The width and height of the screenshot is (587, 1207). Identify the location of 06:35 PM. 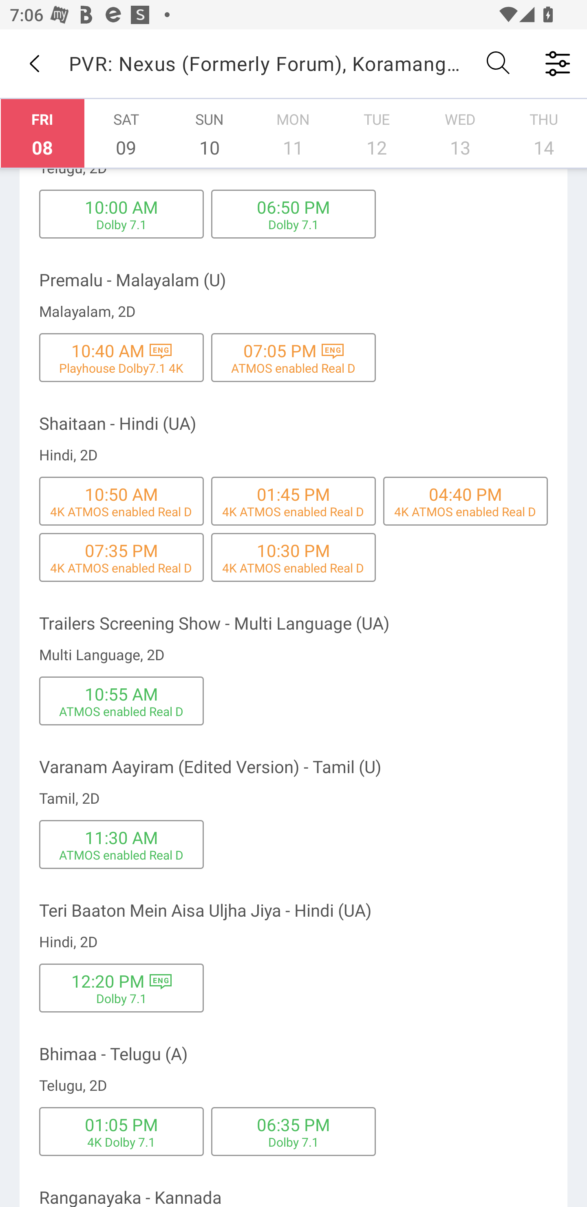
(293, 1124).